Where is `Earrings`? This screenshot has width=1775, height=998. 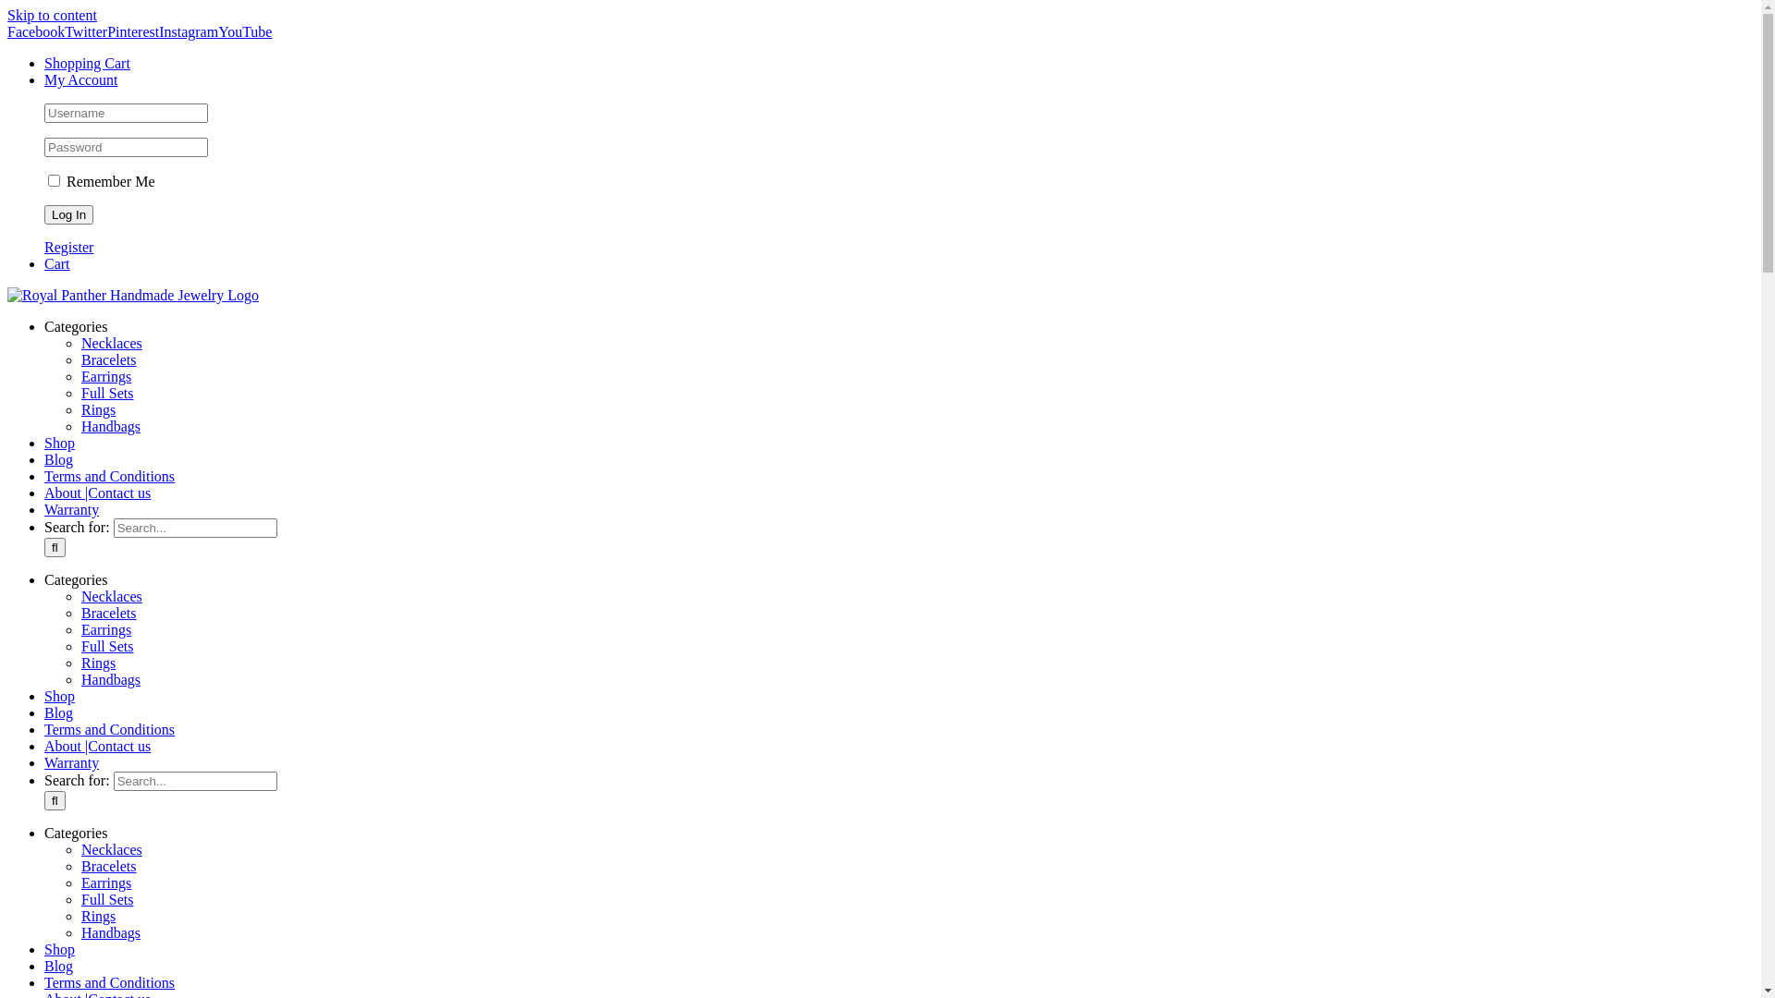
Earrings is located at coordinates (106, 935).